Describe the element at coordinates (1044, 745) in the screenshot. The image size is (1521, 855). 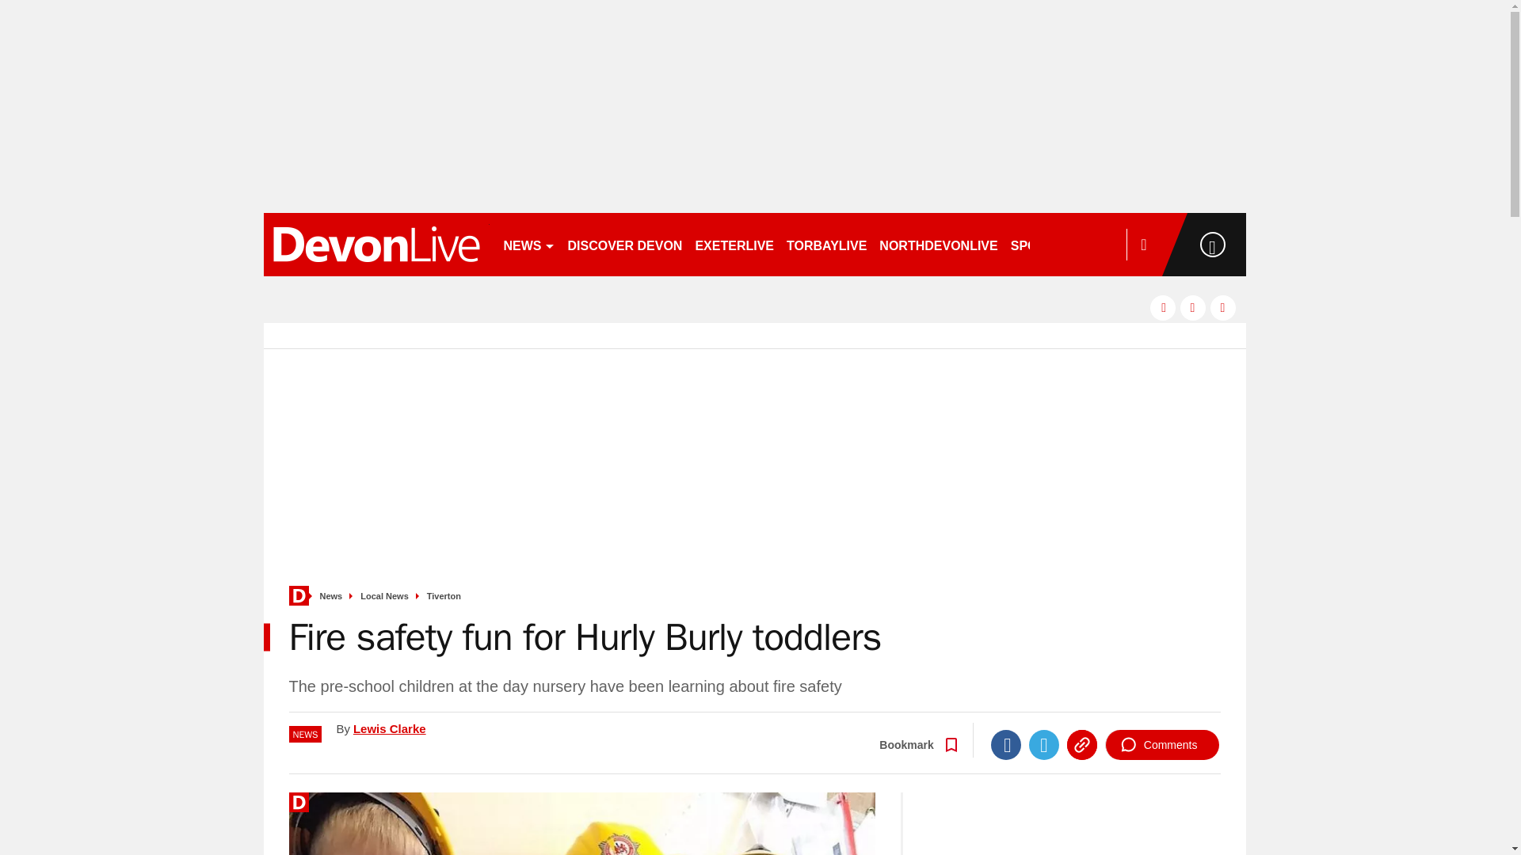
I see `Twitter` at that location.